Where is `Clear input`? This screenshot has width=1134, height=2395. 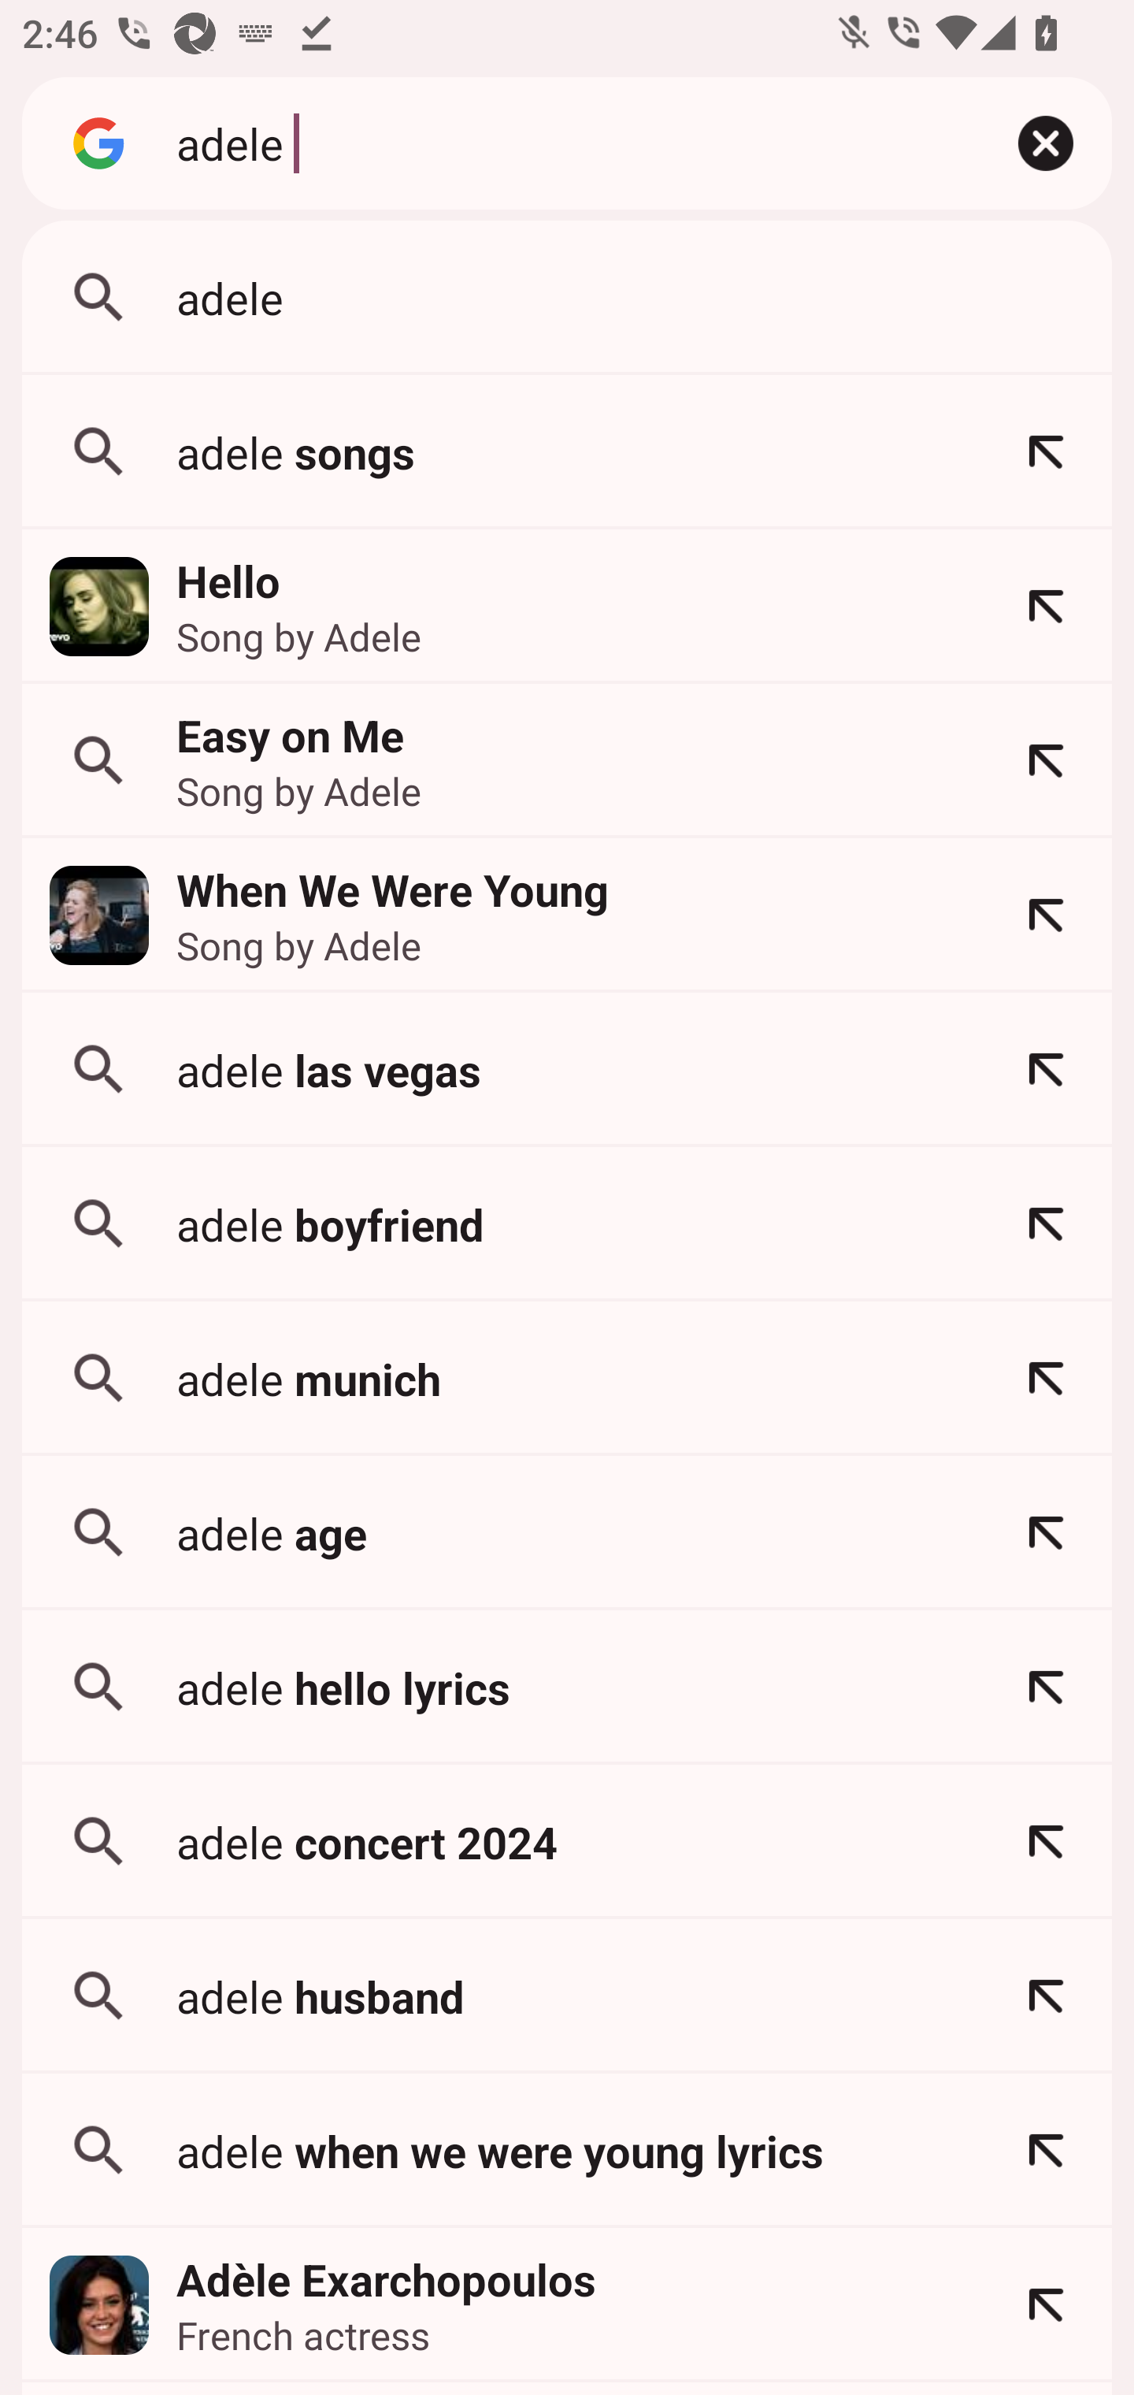 Clear input is located at coordinates (1046, 143).